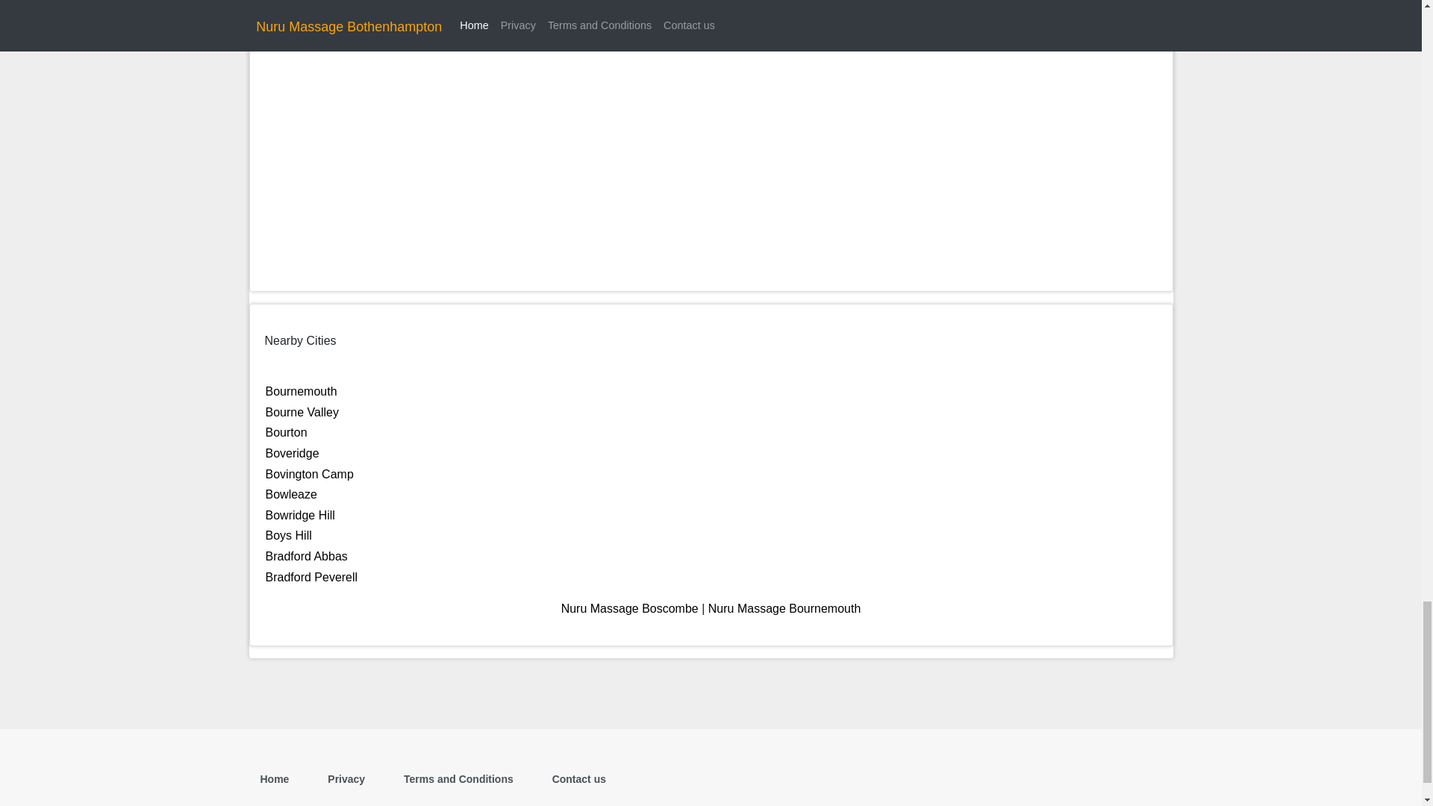 Image resolution: width=1433 pixels, height=806 pixels. I want to click on Nuru Massage Boscombe, so click(630, 608).